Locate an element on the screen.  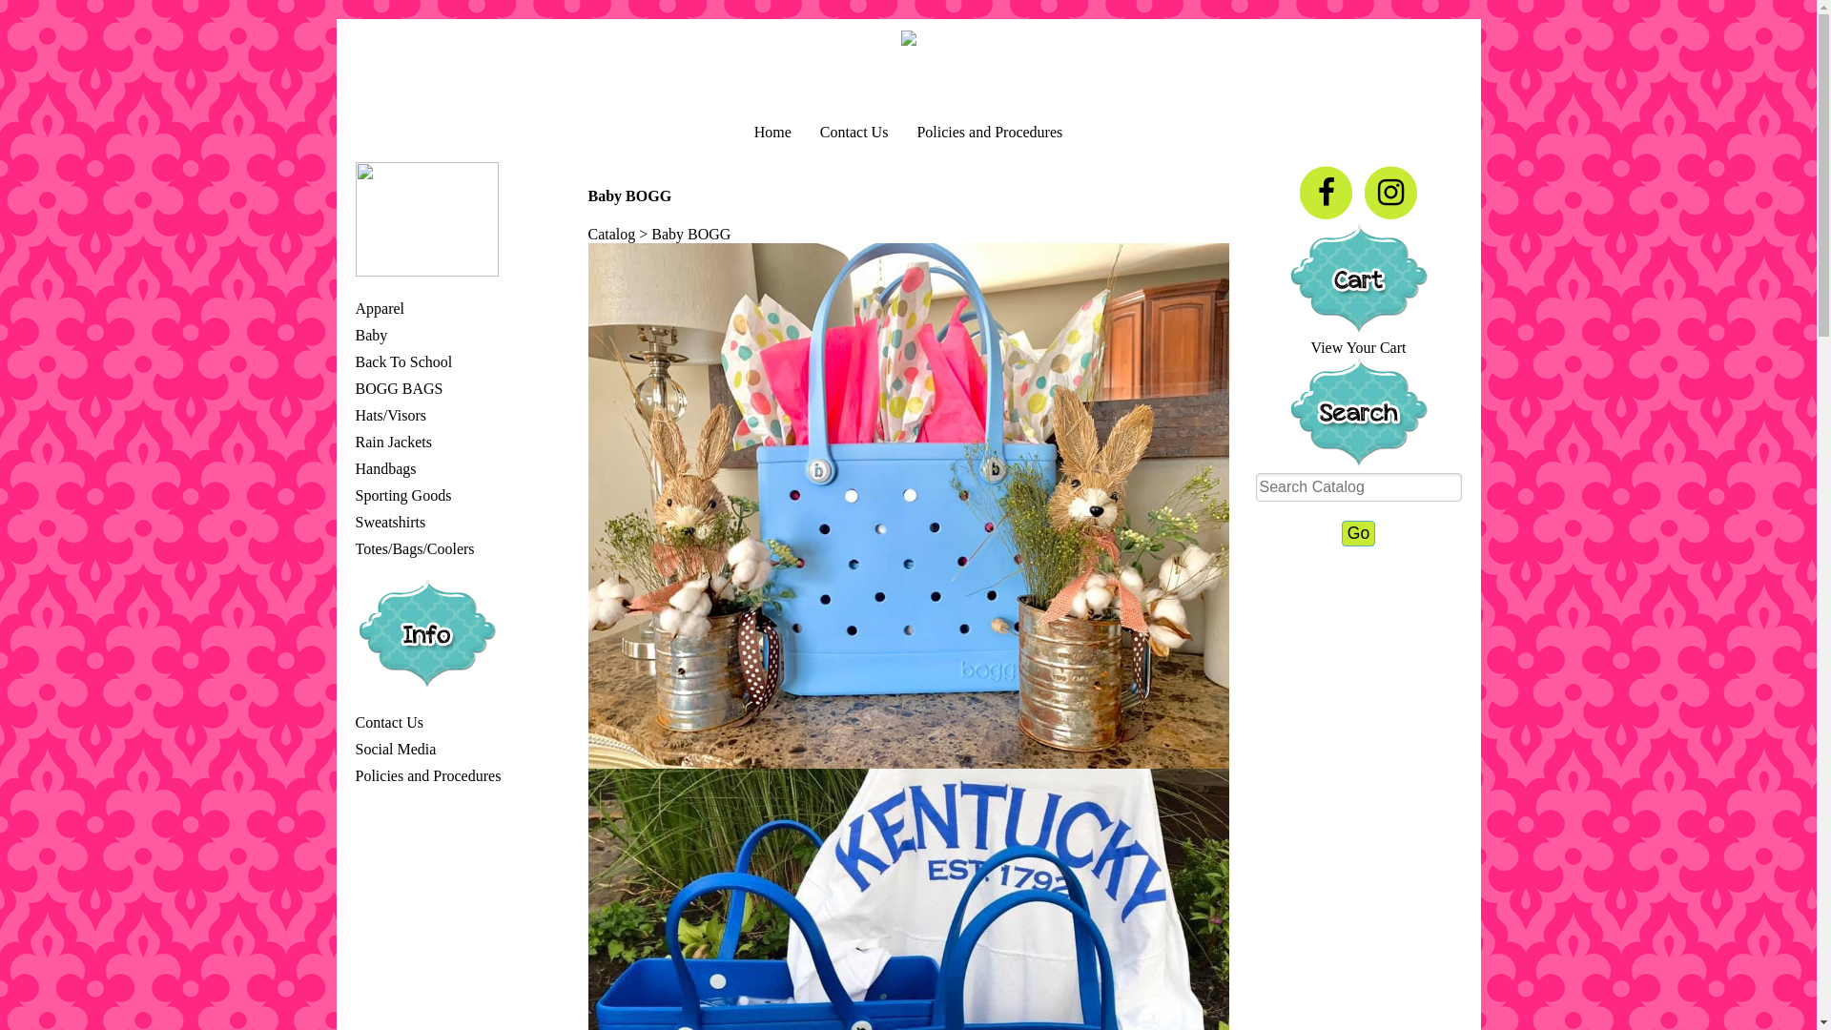
Social Media is located at coordinates (395, 750).